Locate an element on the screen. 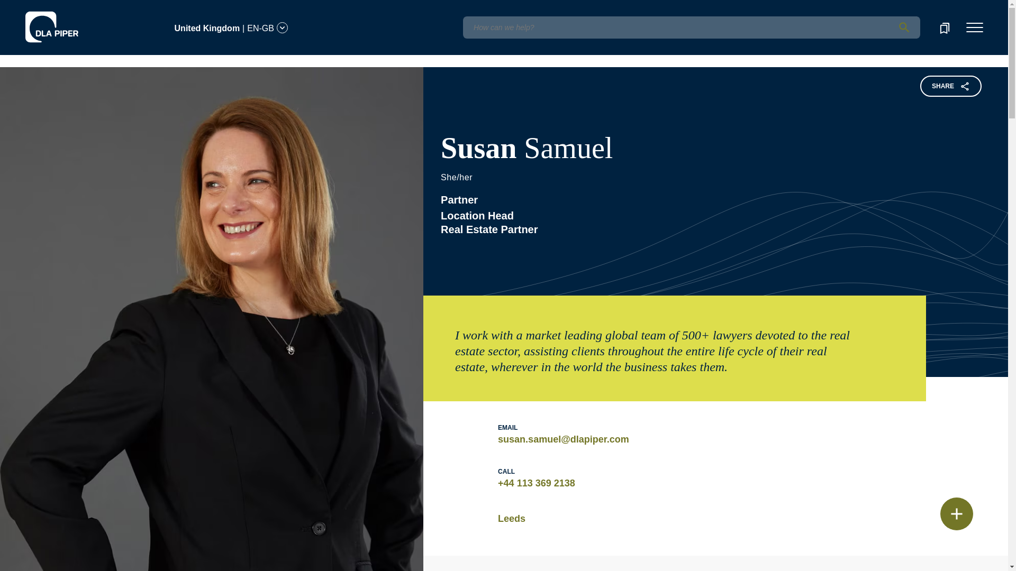 The image size is (1016, 571). Deutsch is located at coordinates (110, 8).